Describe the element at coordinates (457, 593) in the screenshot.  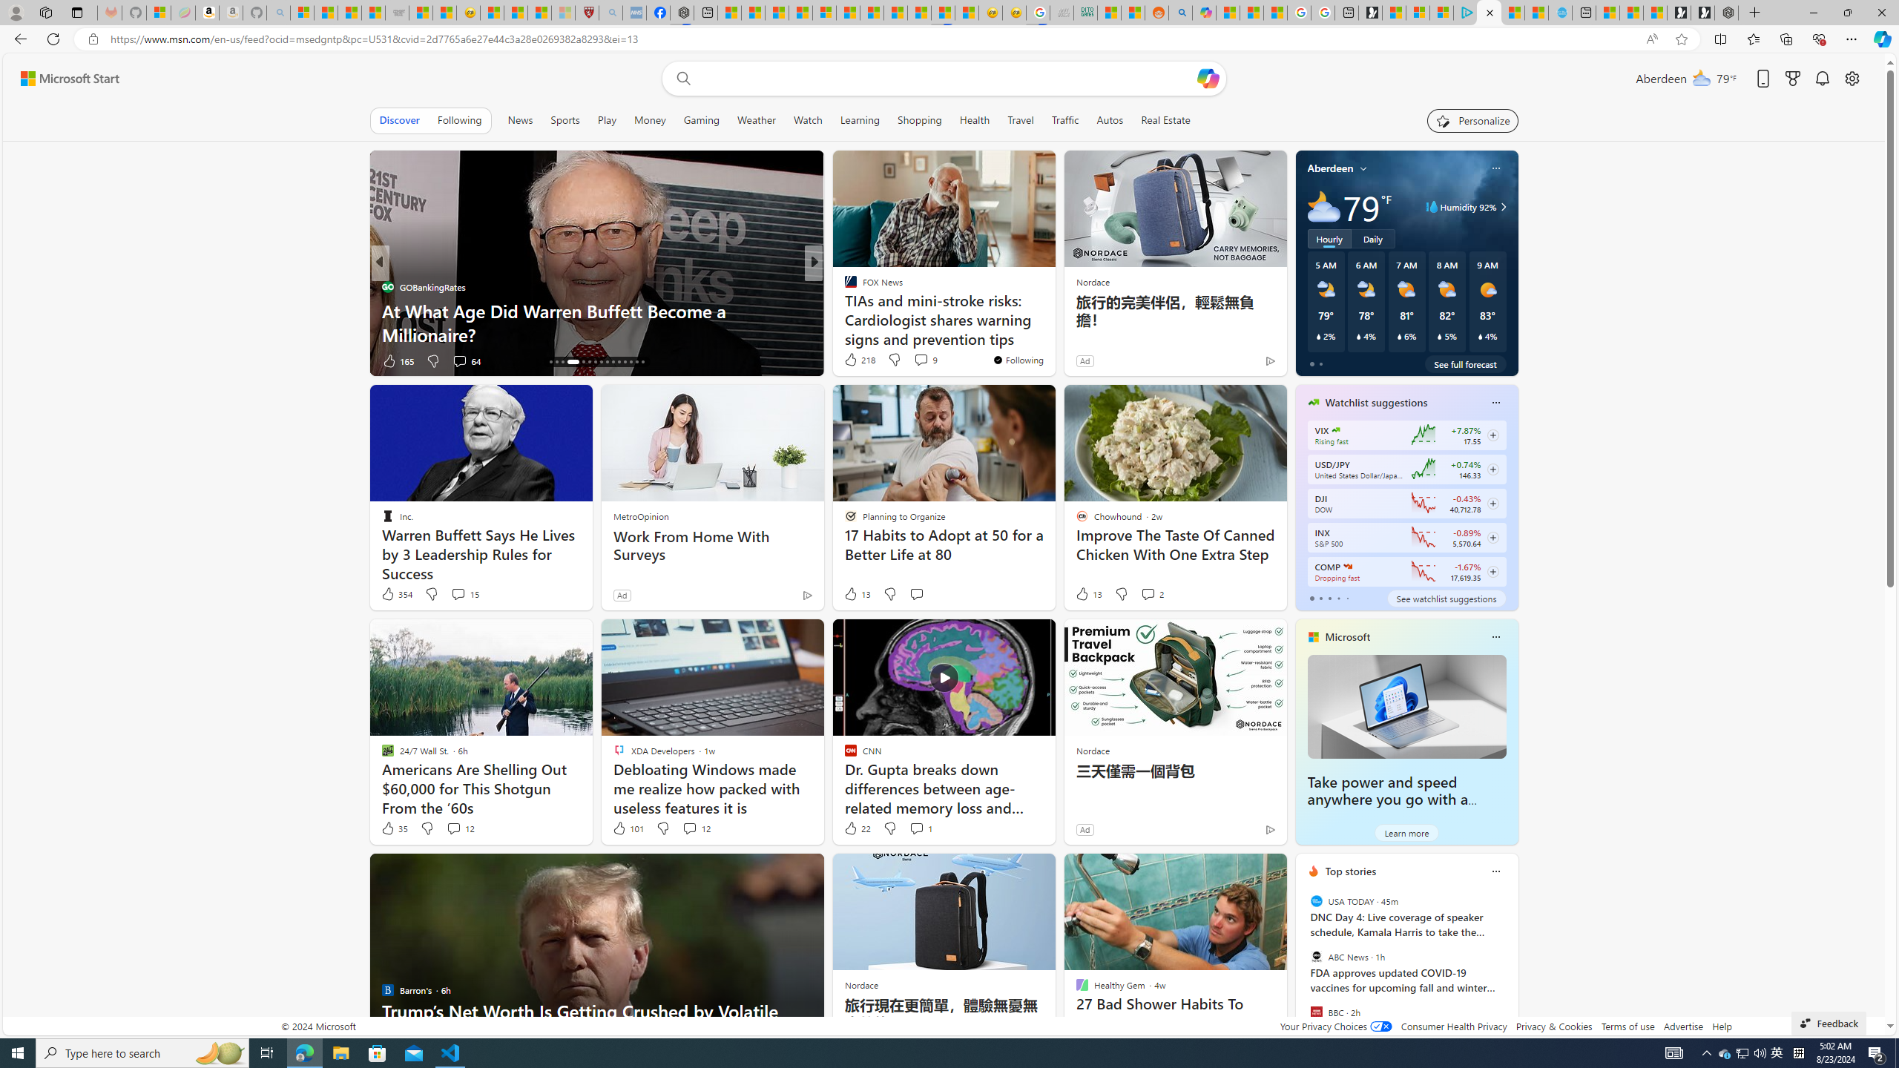
I see `View comments 15 Comment` at that location.